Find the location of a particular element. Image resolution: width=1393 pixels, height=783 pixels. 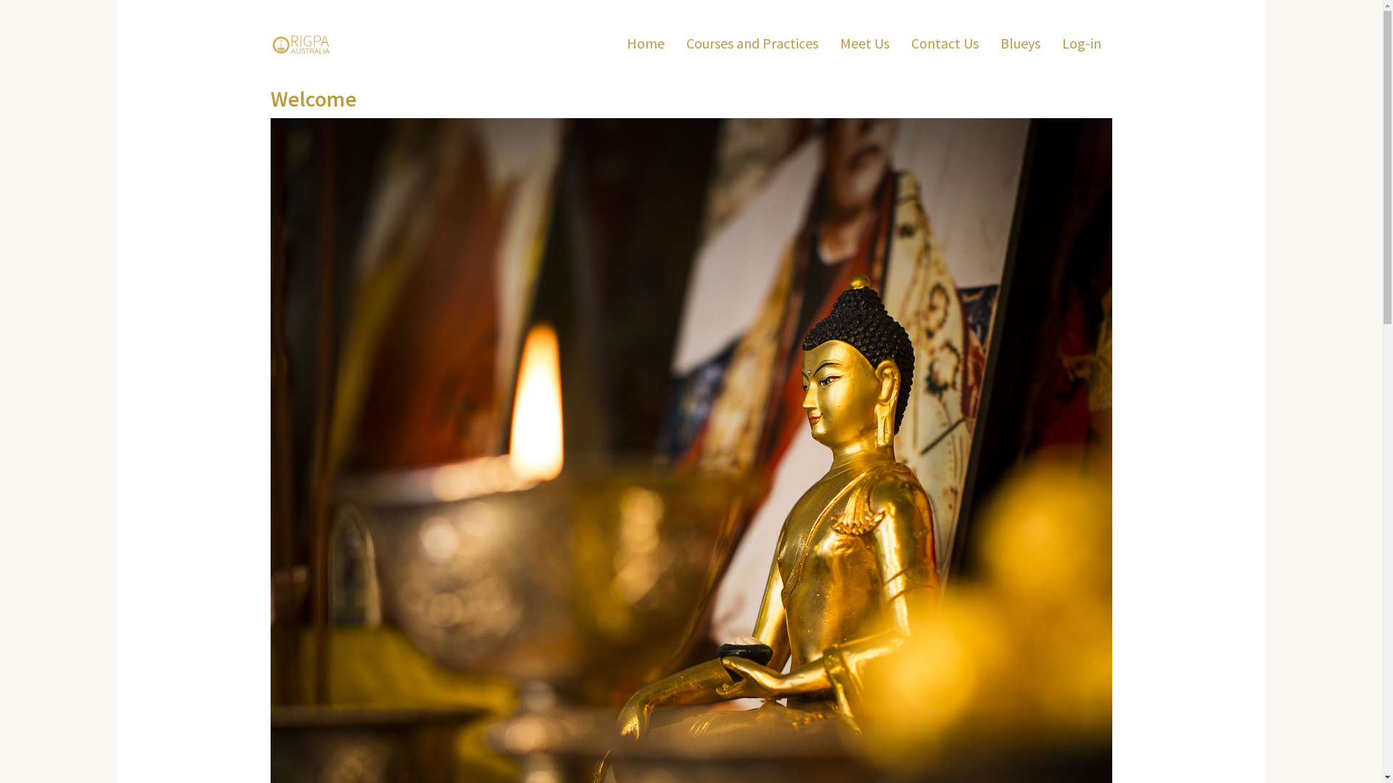

Log-in is located at coordinates (1081, 43).